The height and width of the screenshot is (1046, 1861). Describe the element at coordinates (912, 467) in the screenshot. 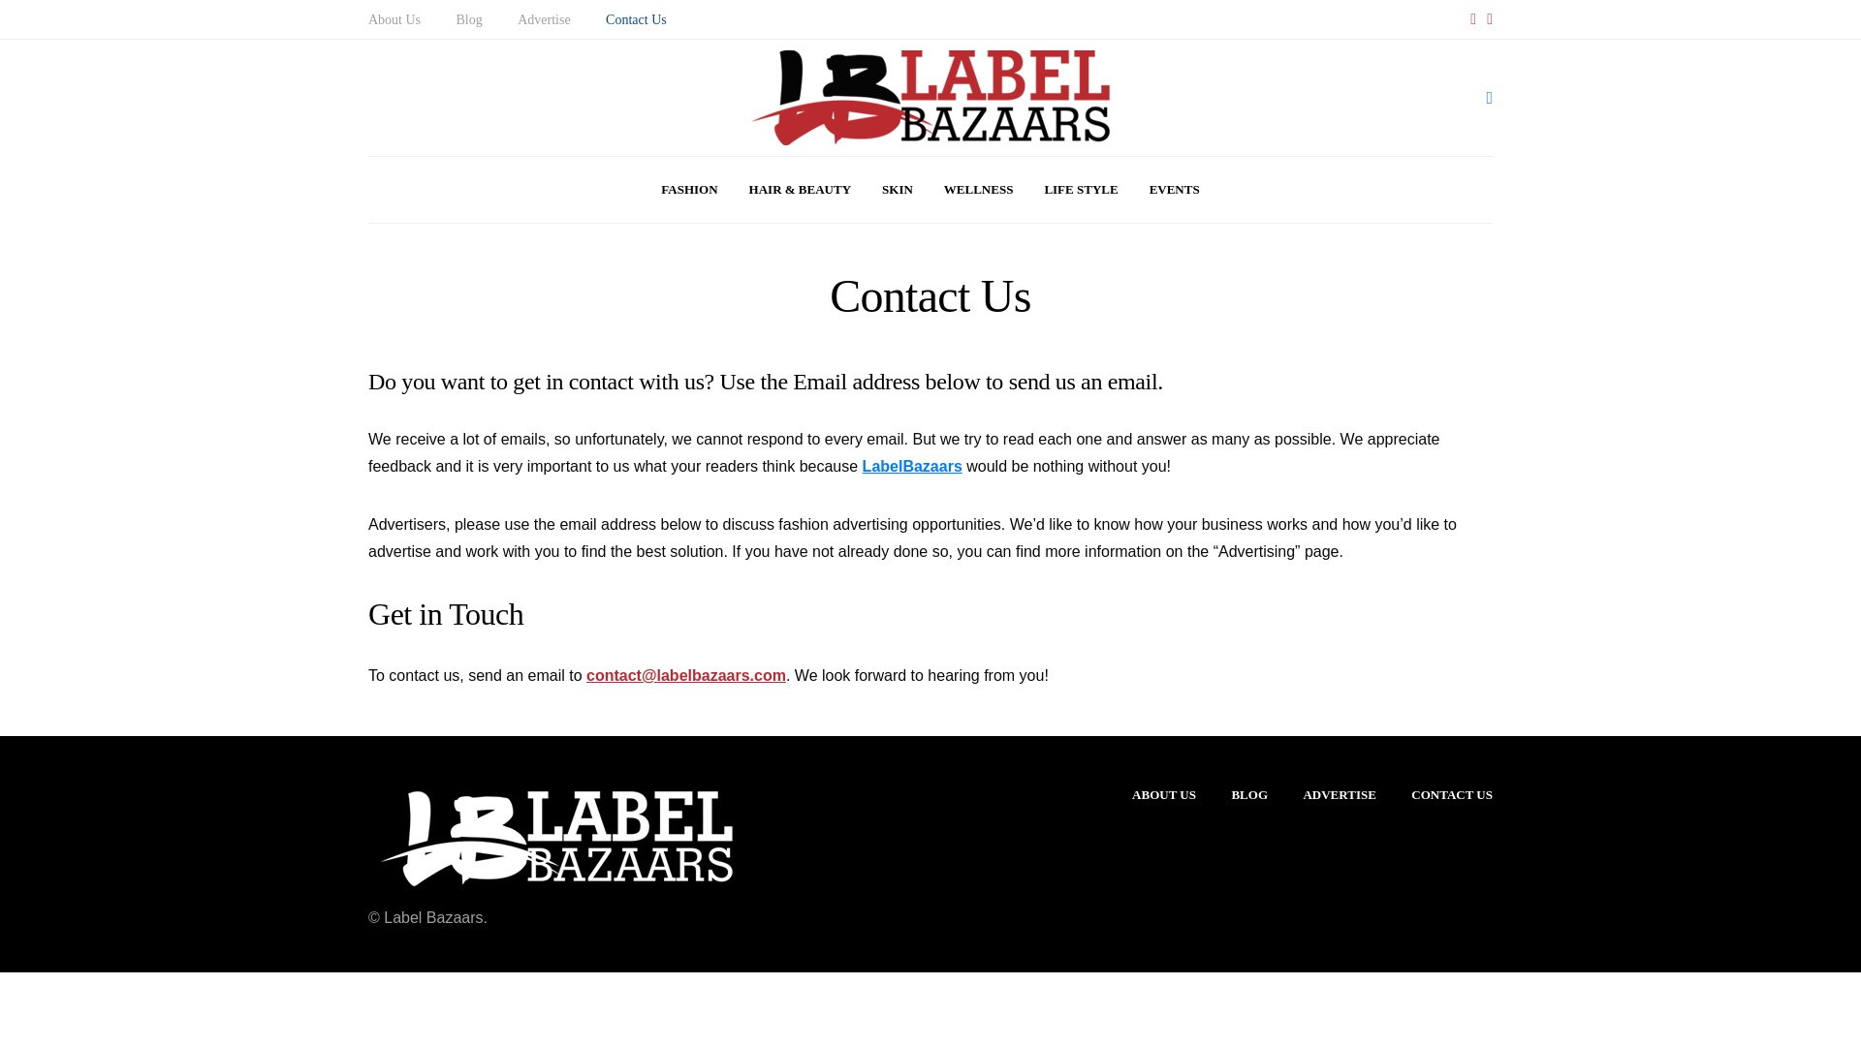

I see `LabelBazaars` at that location.